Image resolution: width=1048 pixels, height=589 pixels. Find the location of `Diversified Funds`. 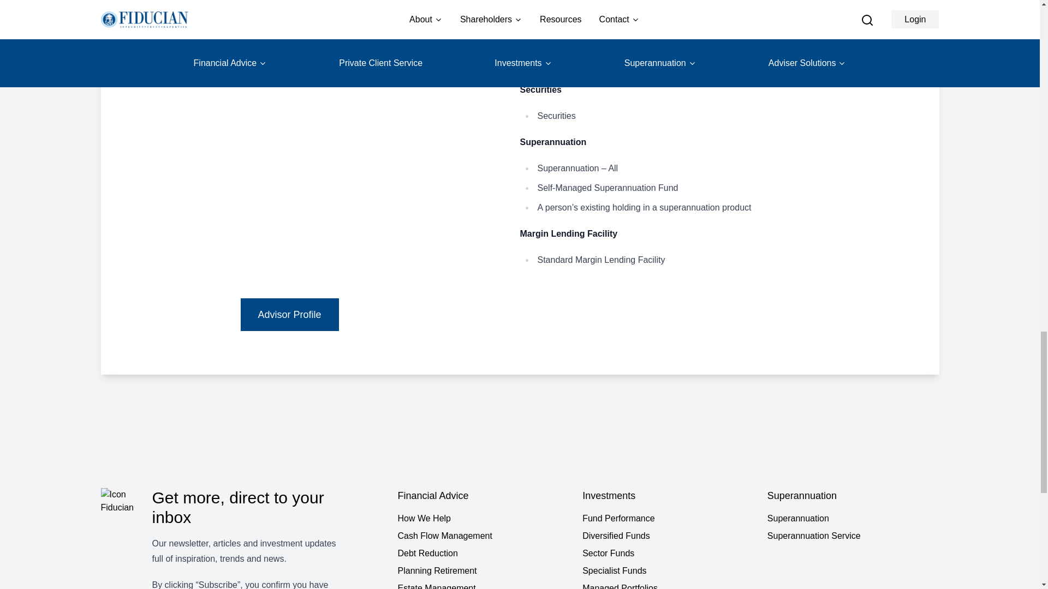

Diversified Funds is located at coordinates (668, 536).